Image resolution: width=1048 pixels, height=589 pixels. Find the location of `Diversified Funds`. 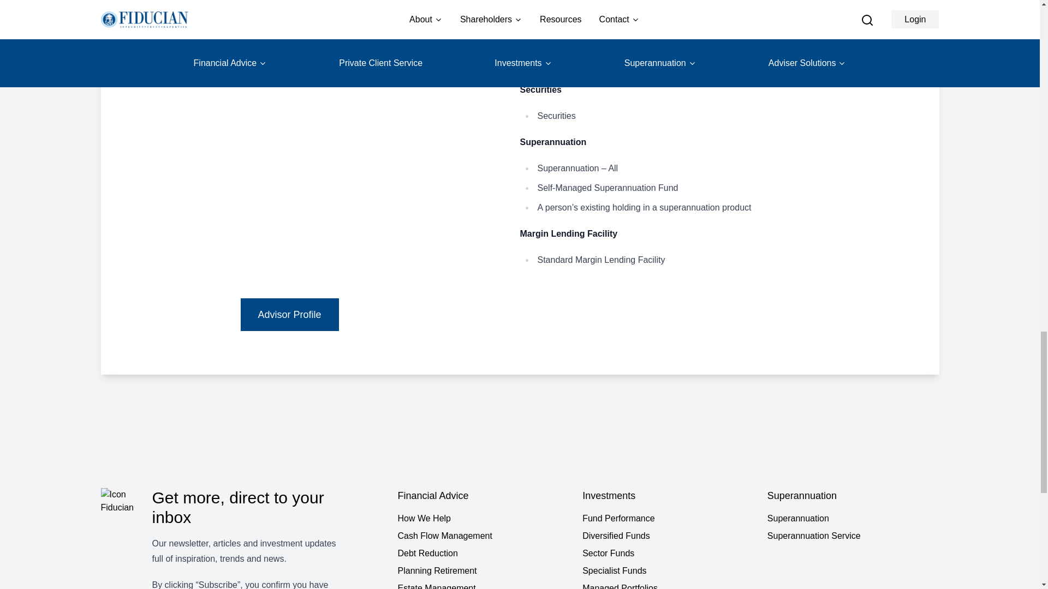

Diversified Funds is located at coordinates (668, 536).